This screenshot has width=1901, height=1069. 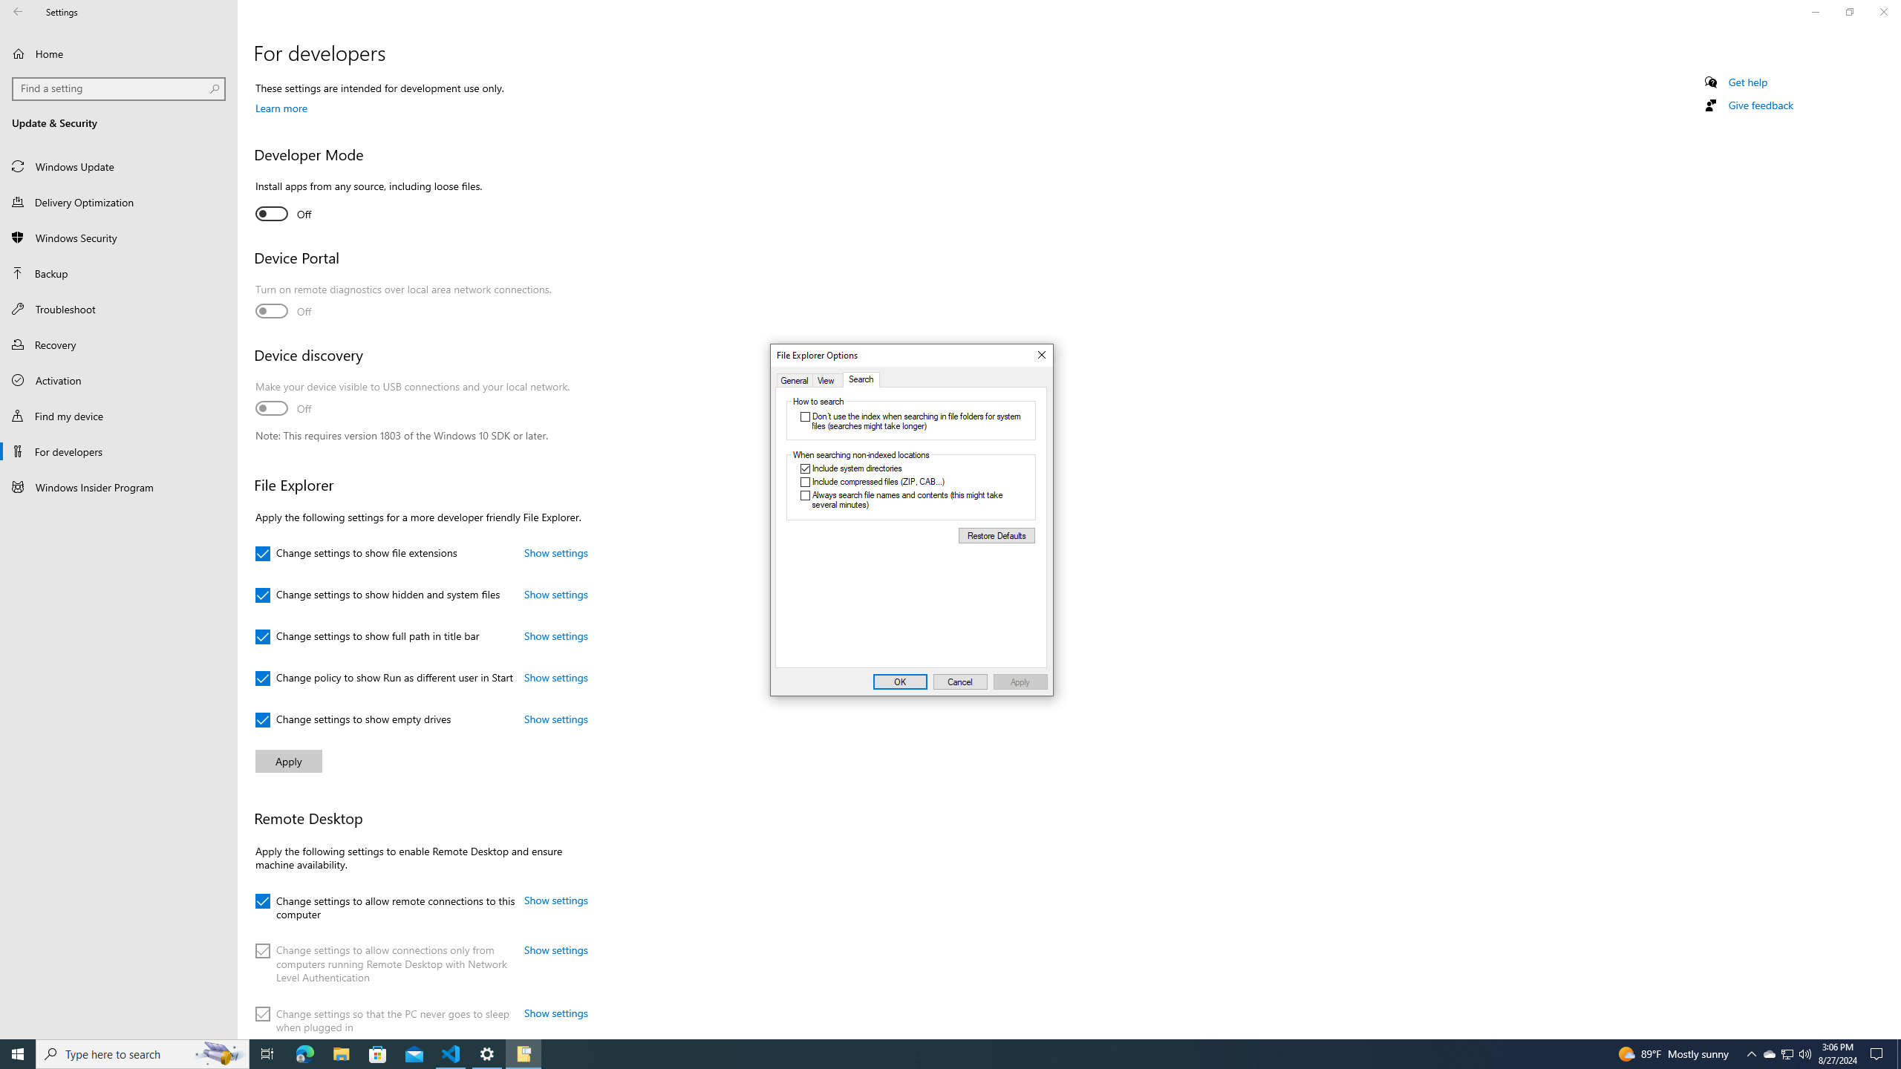 What do you see at coordinates (378, 1054) in the screenshot?
I see `General` at bounding box center [378, 1054].